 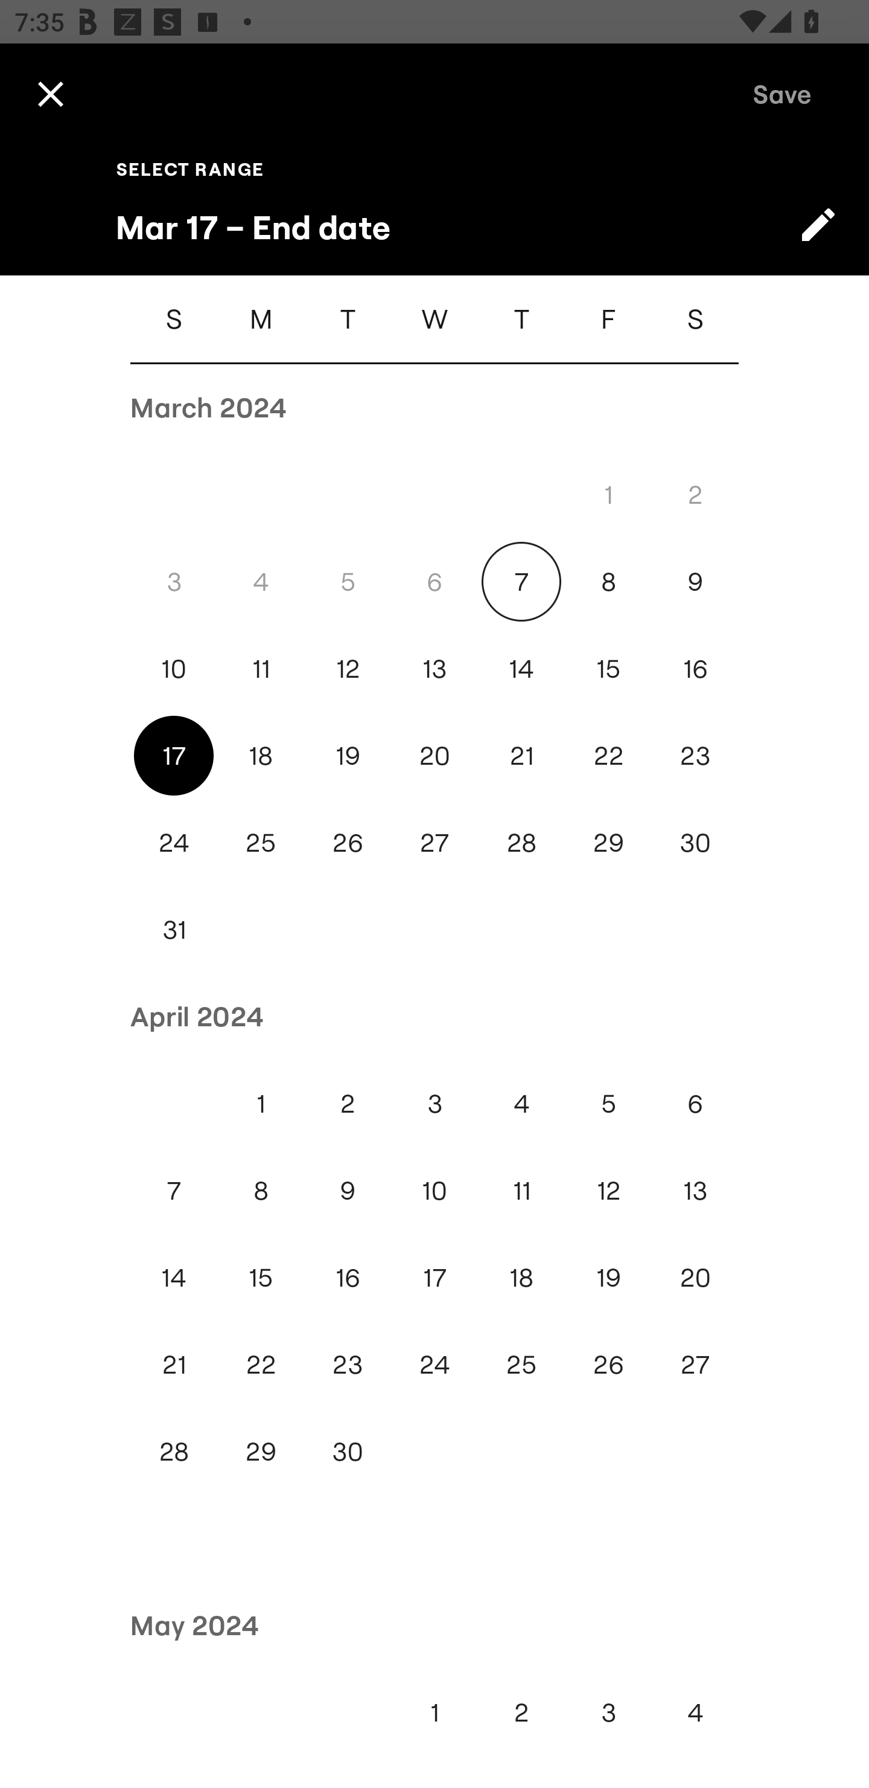 What do you see at coordinates (348, 755) in the screenshot?
I see `19 Tue, Mar 19` at bounding box center [348, 755].